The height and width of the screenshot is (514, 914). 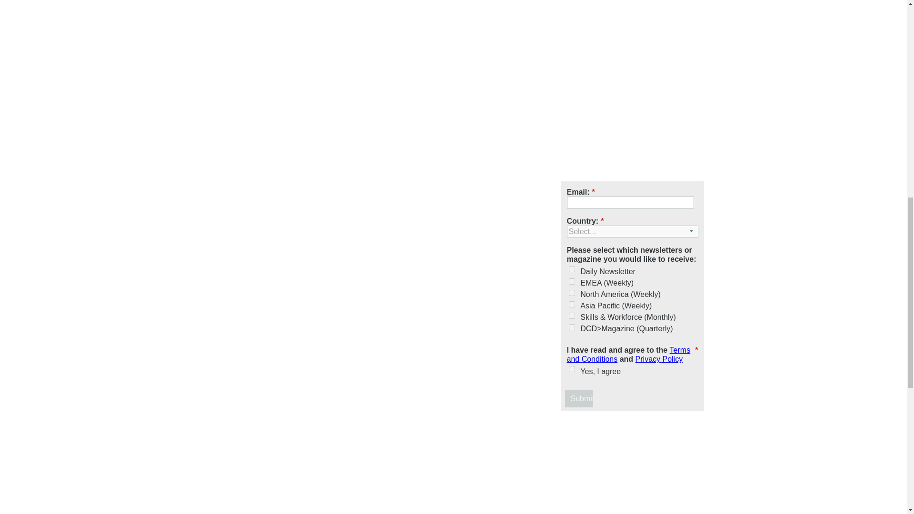 I want to click on DMAG, so click(x=571, y=327).